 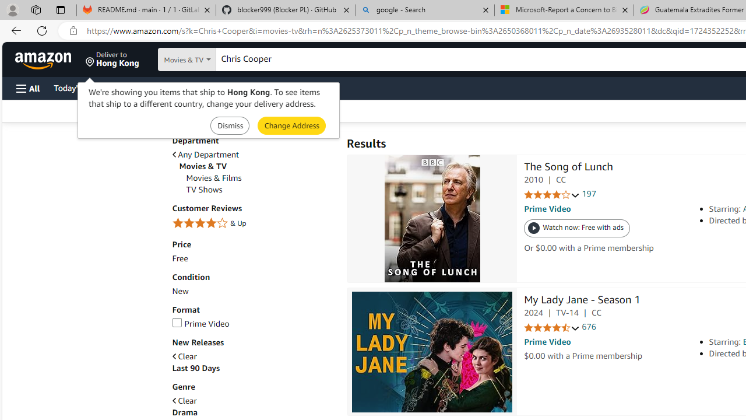 I want to click on Prime Video, so click(x=253, y=324).